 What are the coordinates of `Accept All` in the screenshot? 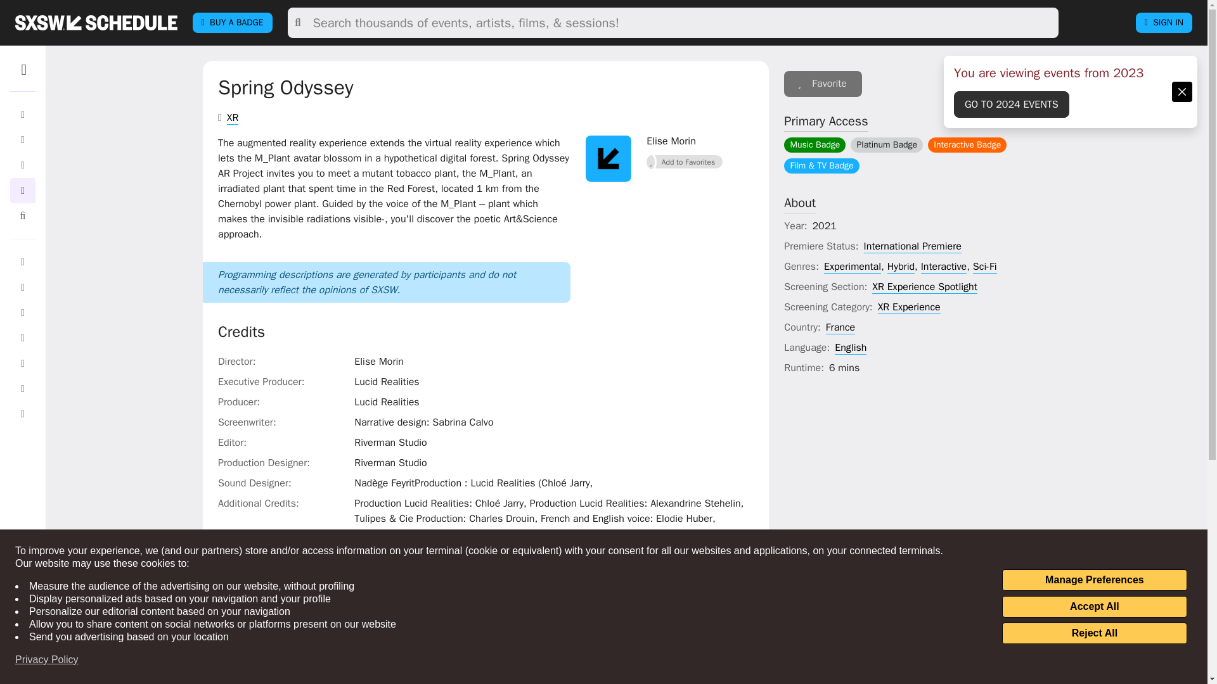 It's located at (1094, 607).